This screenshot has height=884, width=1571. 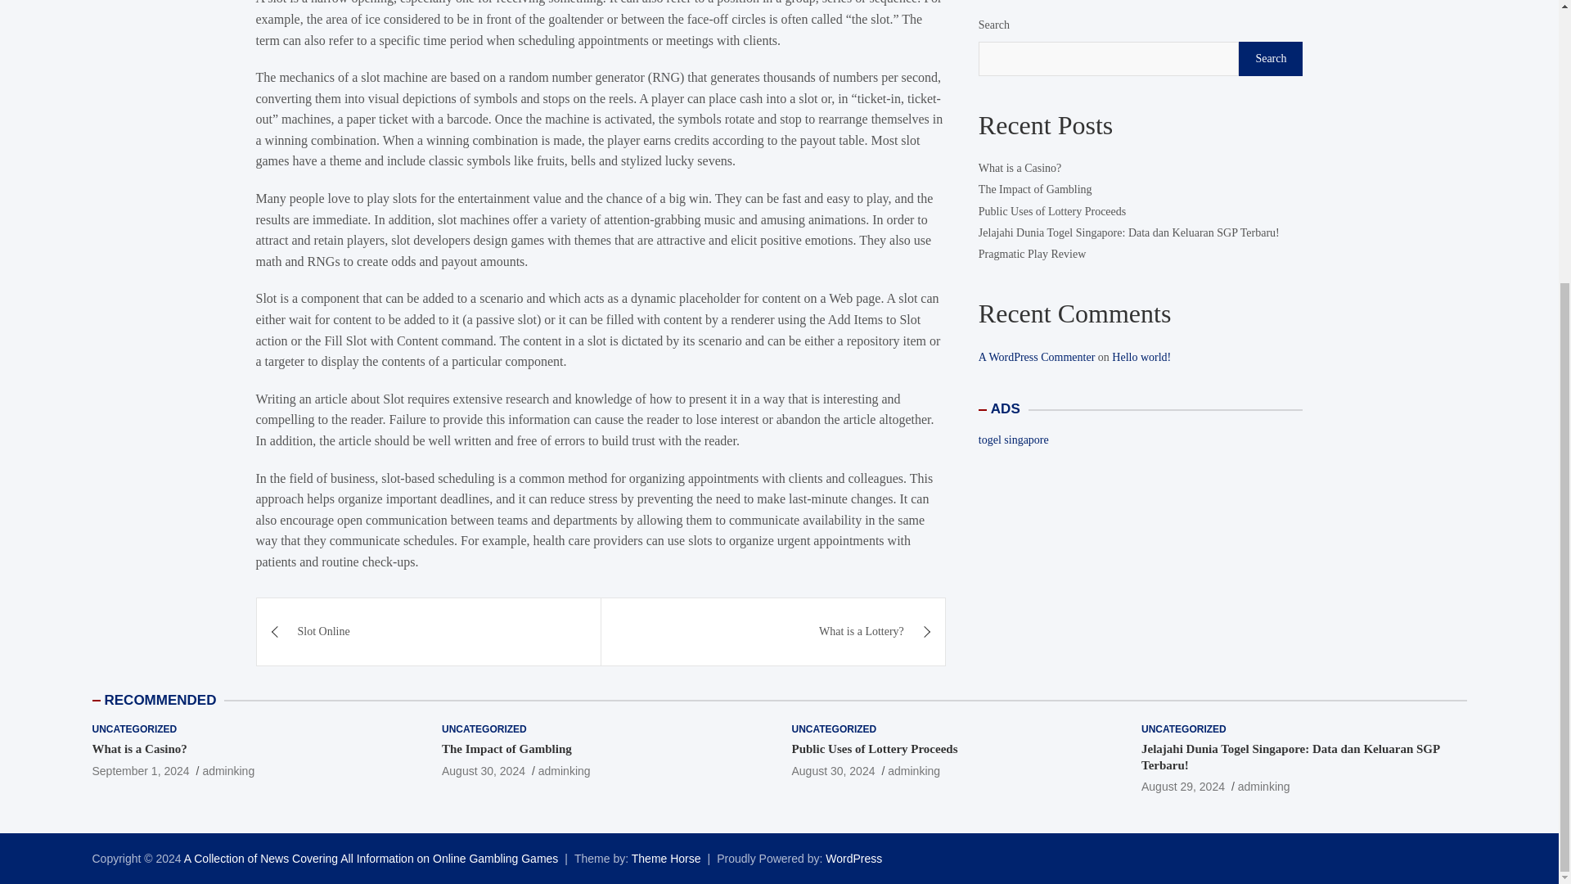 I want to click on What is a Lottery?, so click(x=773, y=632).